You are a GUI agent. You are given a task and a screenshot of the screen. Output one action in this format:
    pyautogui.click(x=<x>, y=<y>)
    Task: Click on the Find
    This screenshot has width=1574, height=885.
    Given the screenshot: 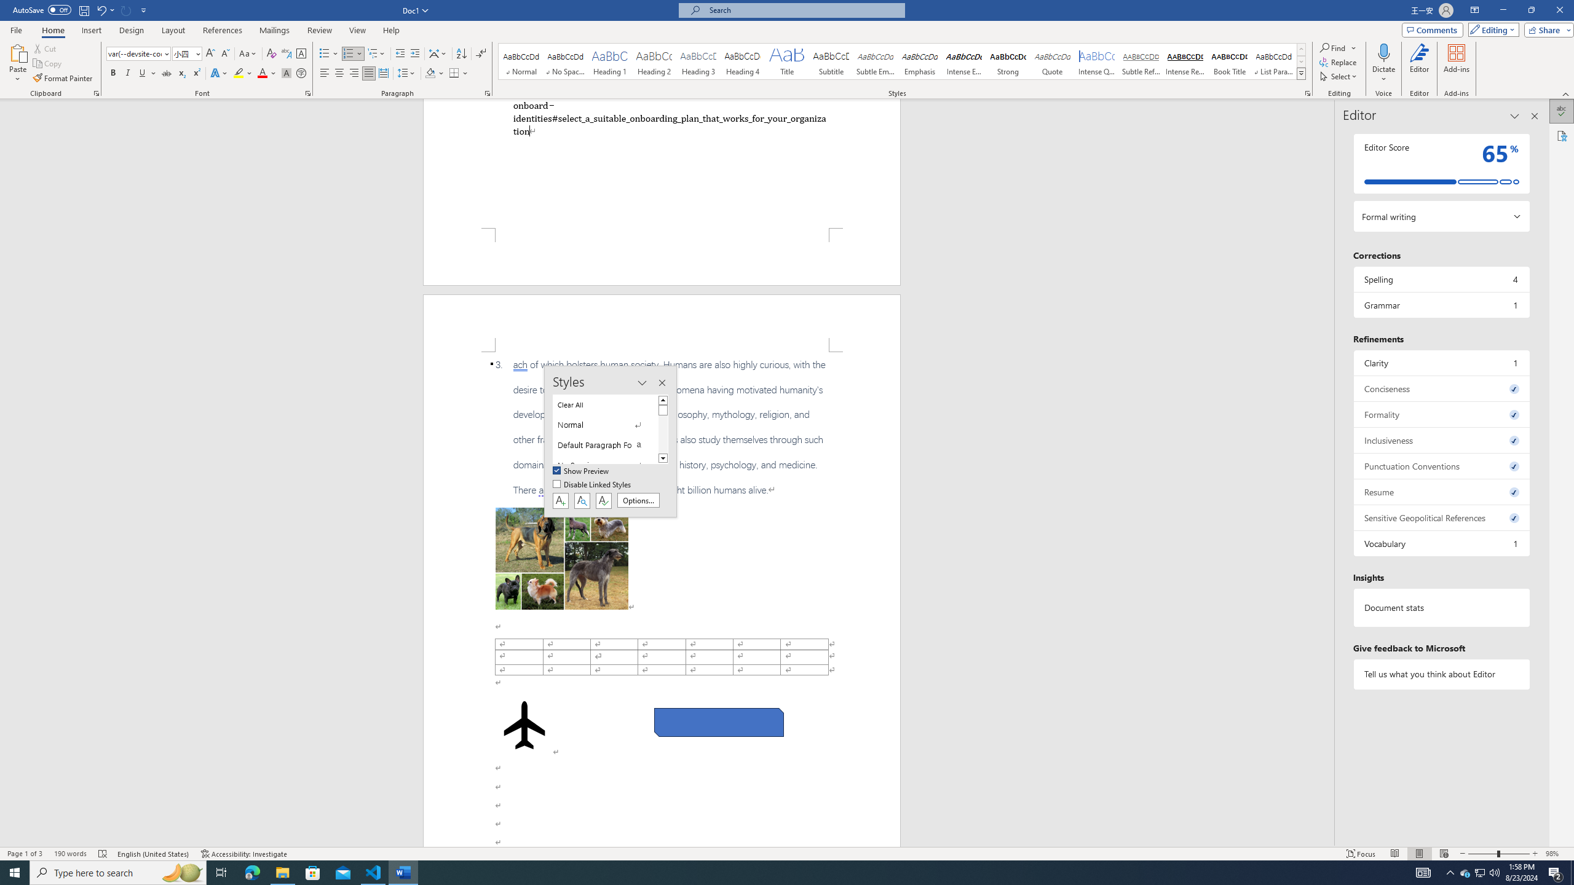 What is the action you would take?
    pyautogui.click(x=1338, y=48)
    